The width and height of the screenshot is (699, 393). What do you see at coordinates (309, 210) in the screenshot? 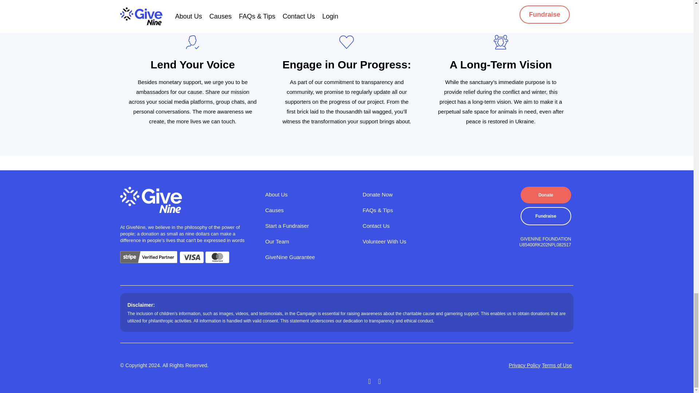
I see `Causes` at bounding box center [309, 210].